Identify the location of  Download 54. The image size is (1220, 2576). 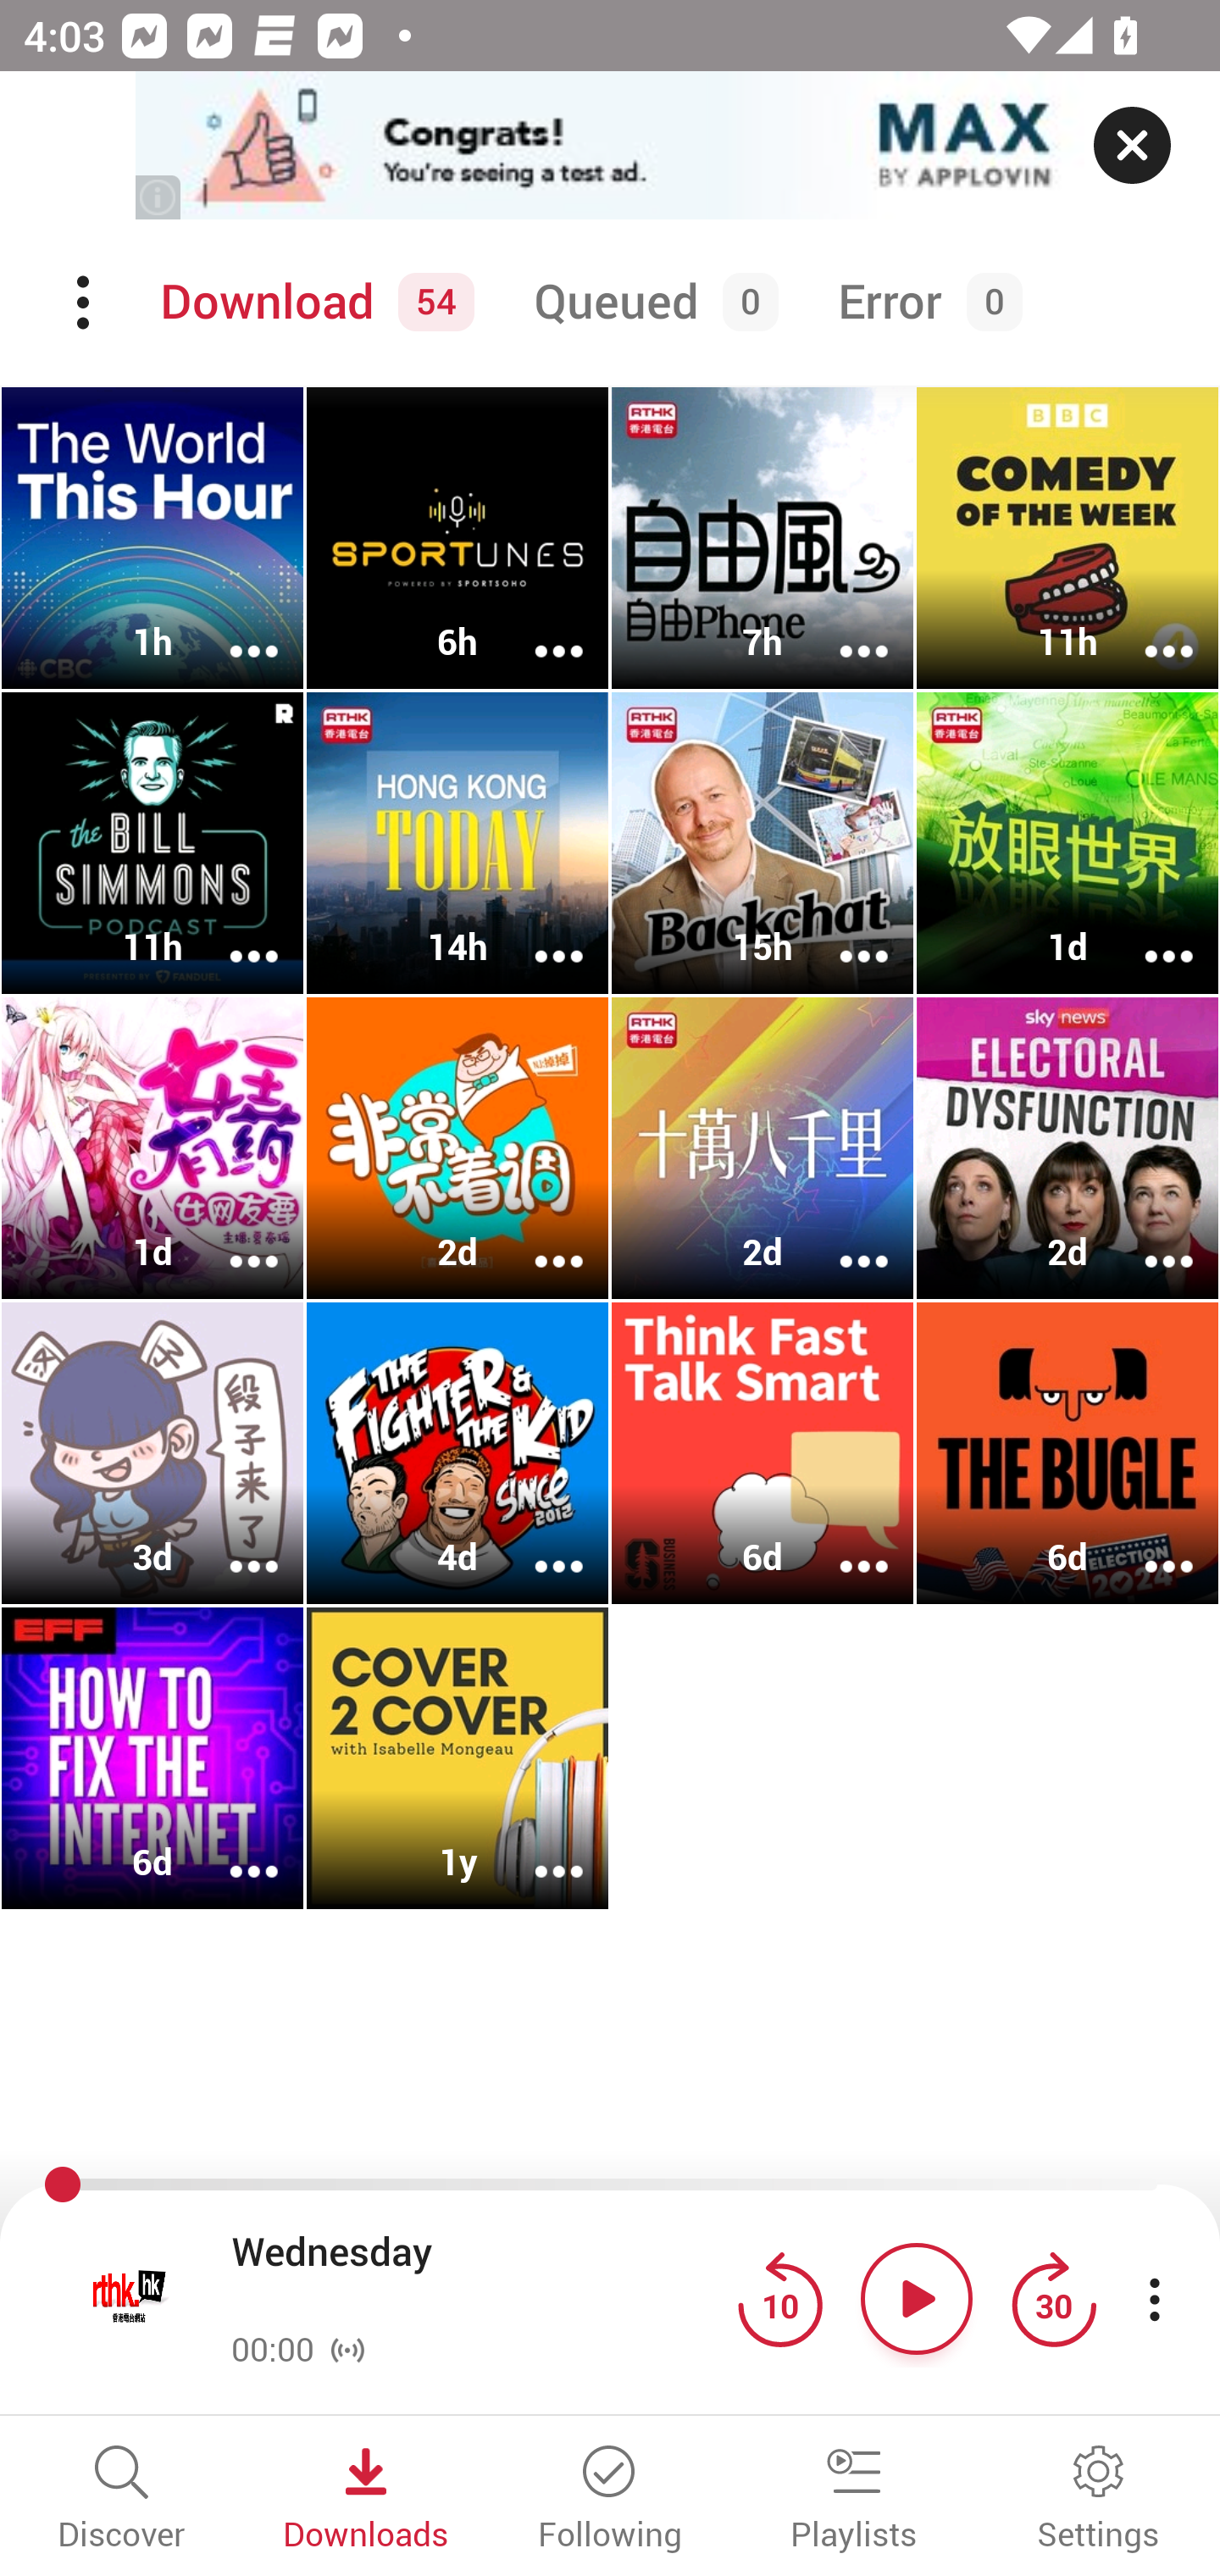
(312, 303).